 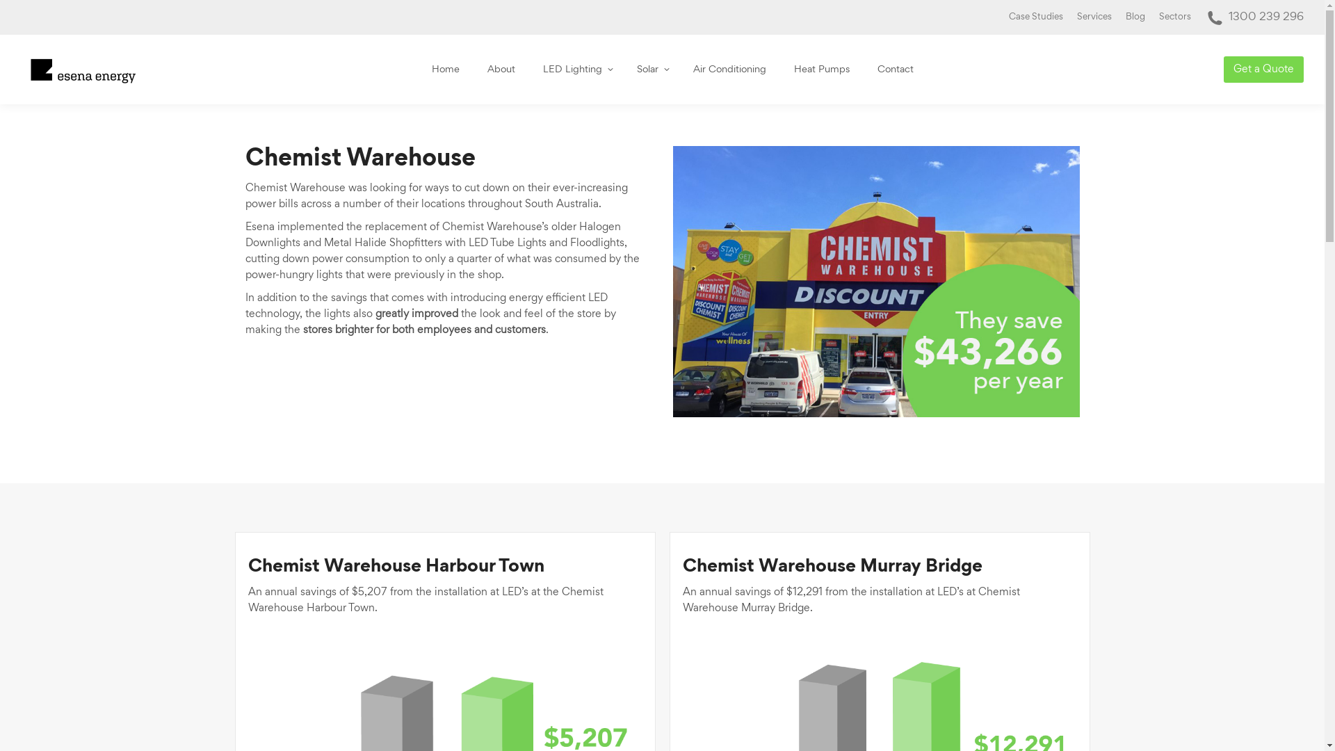 I want to click on Sectors, so click(x=1175, y=17).